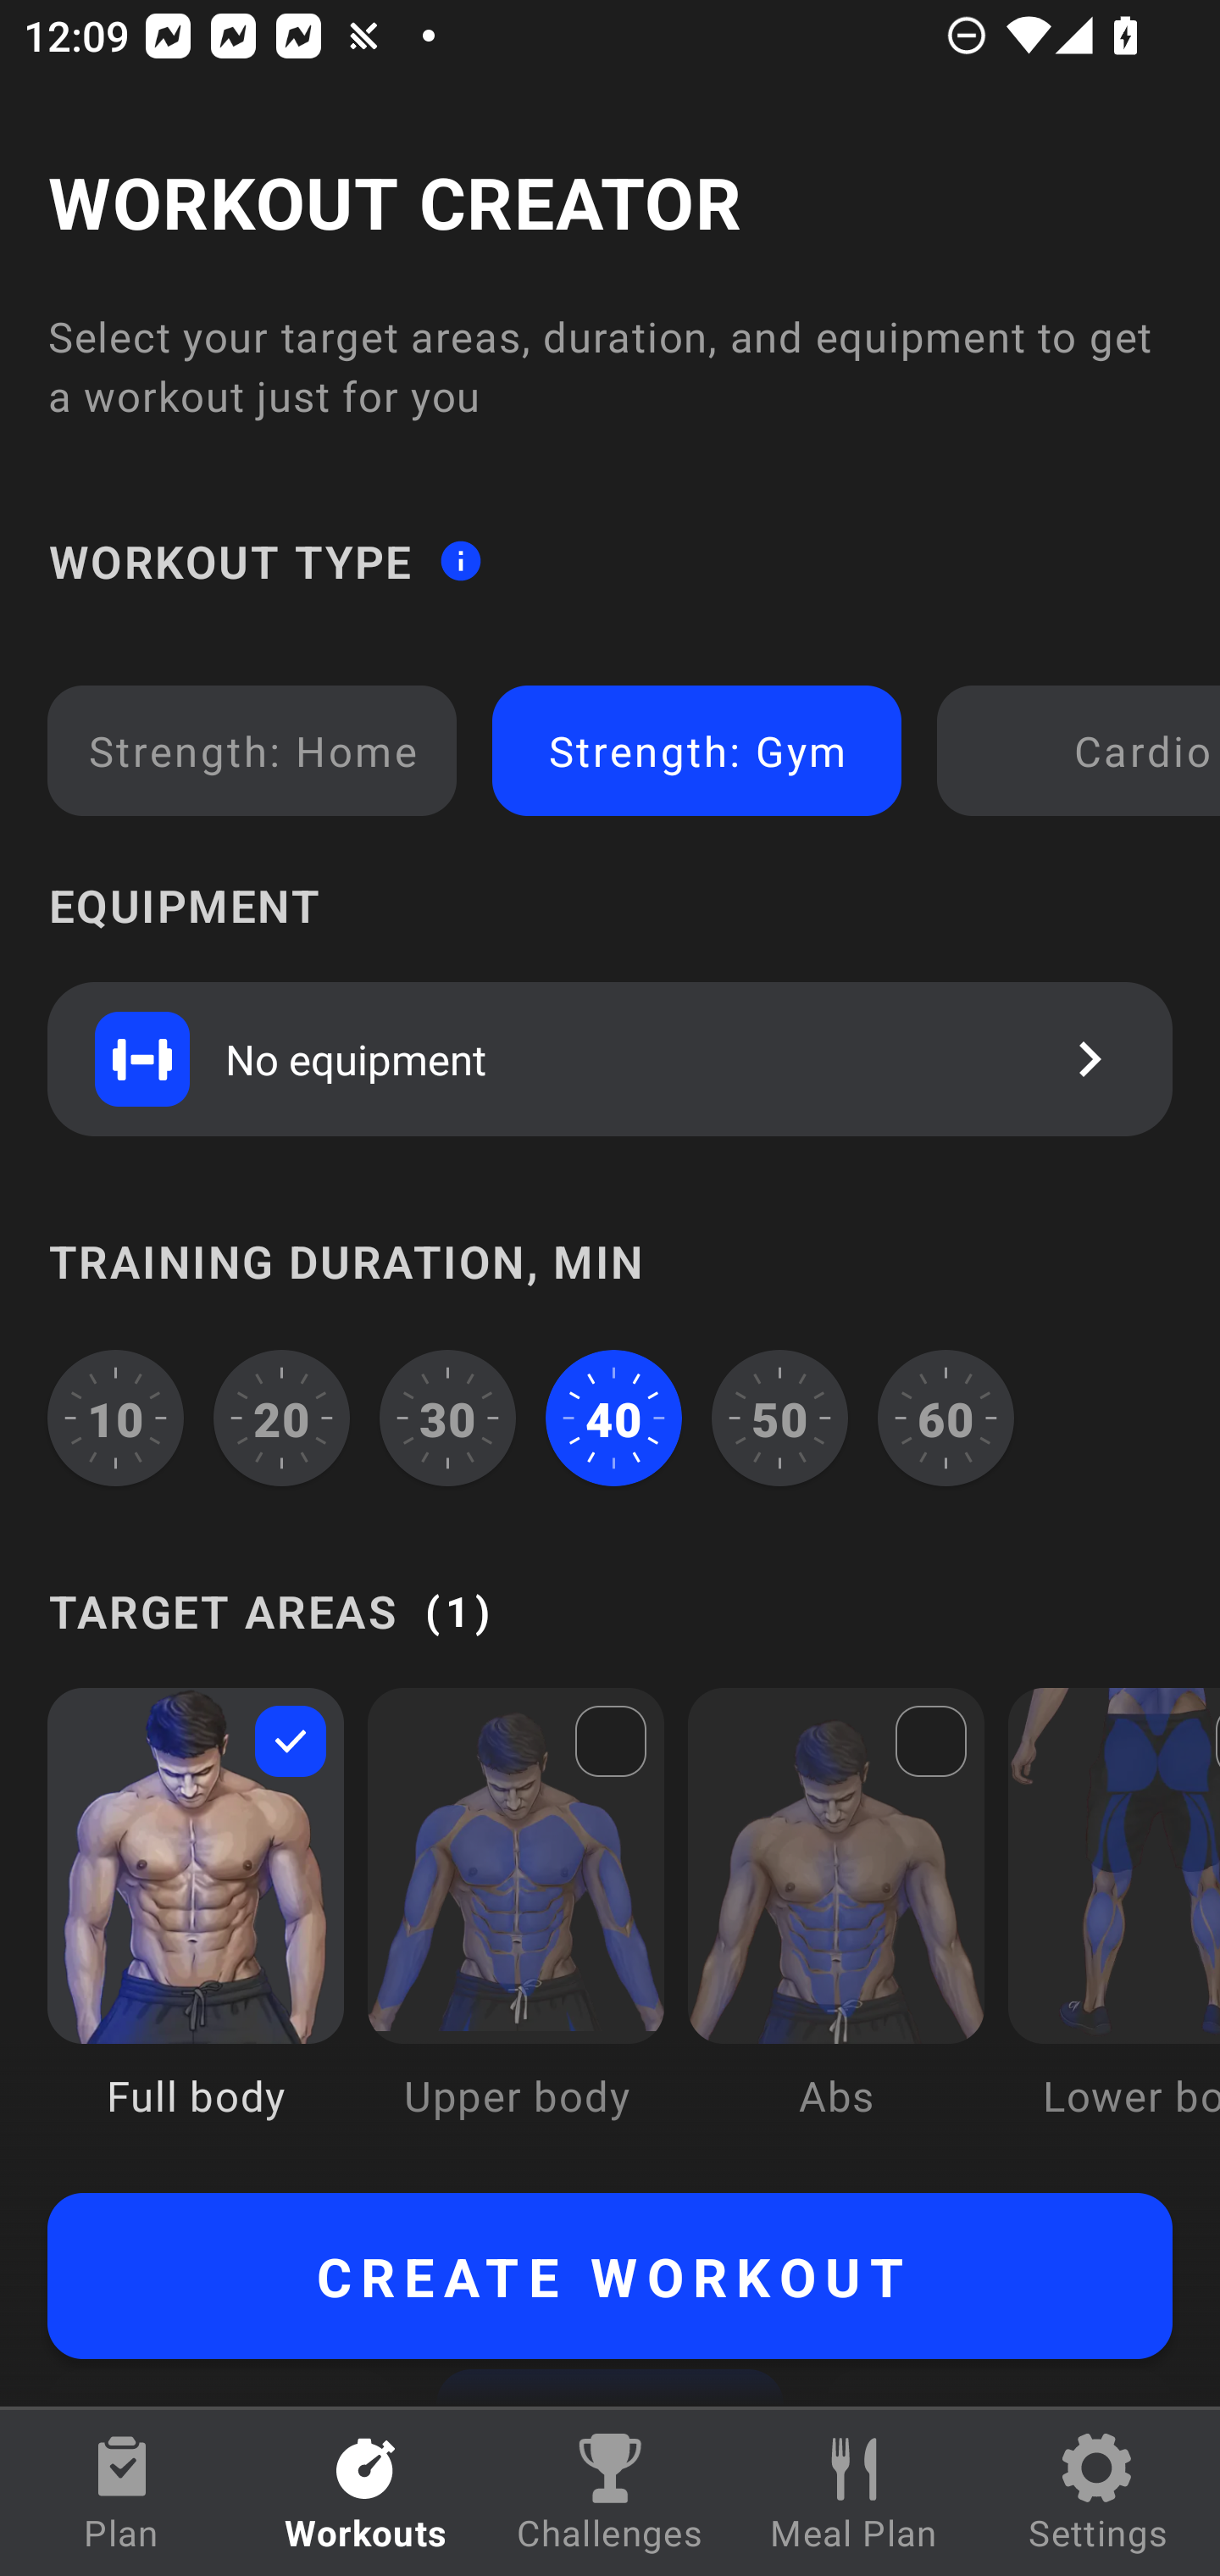  Describe the element at coordinates (115, 1418) in the screenshot. I see `10` at that location.